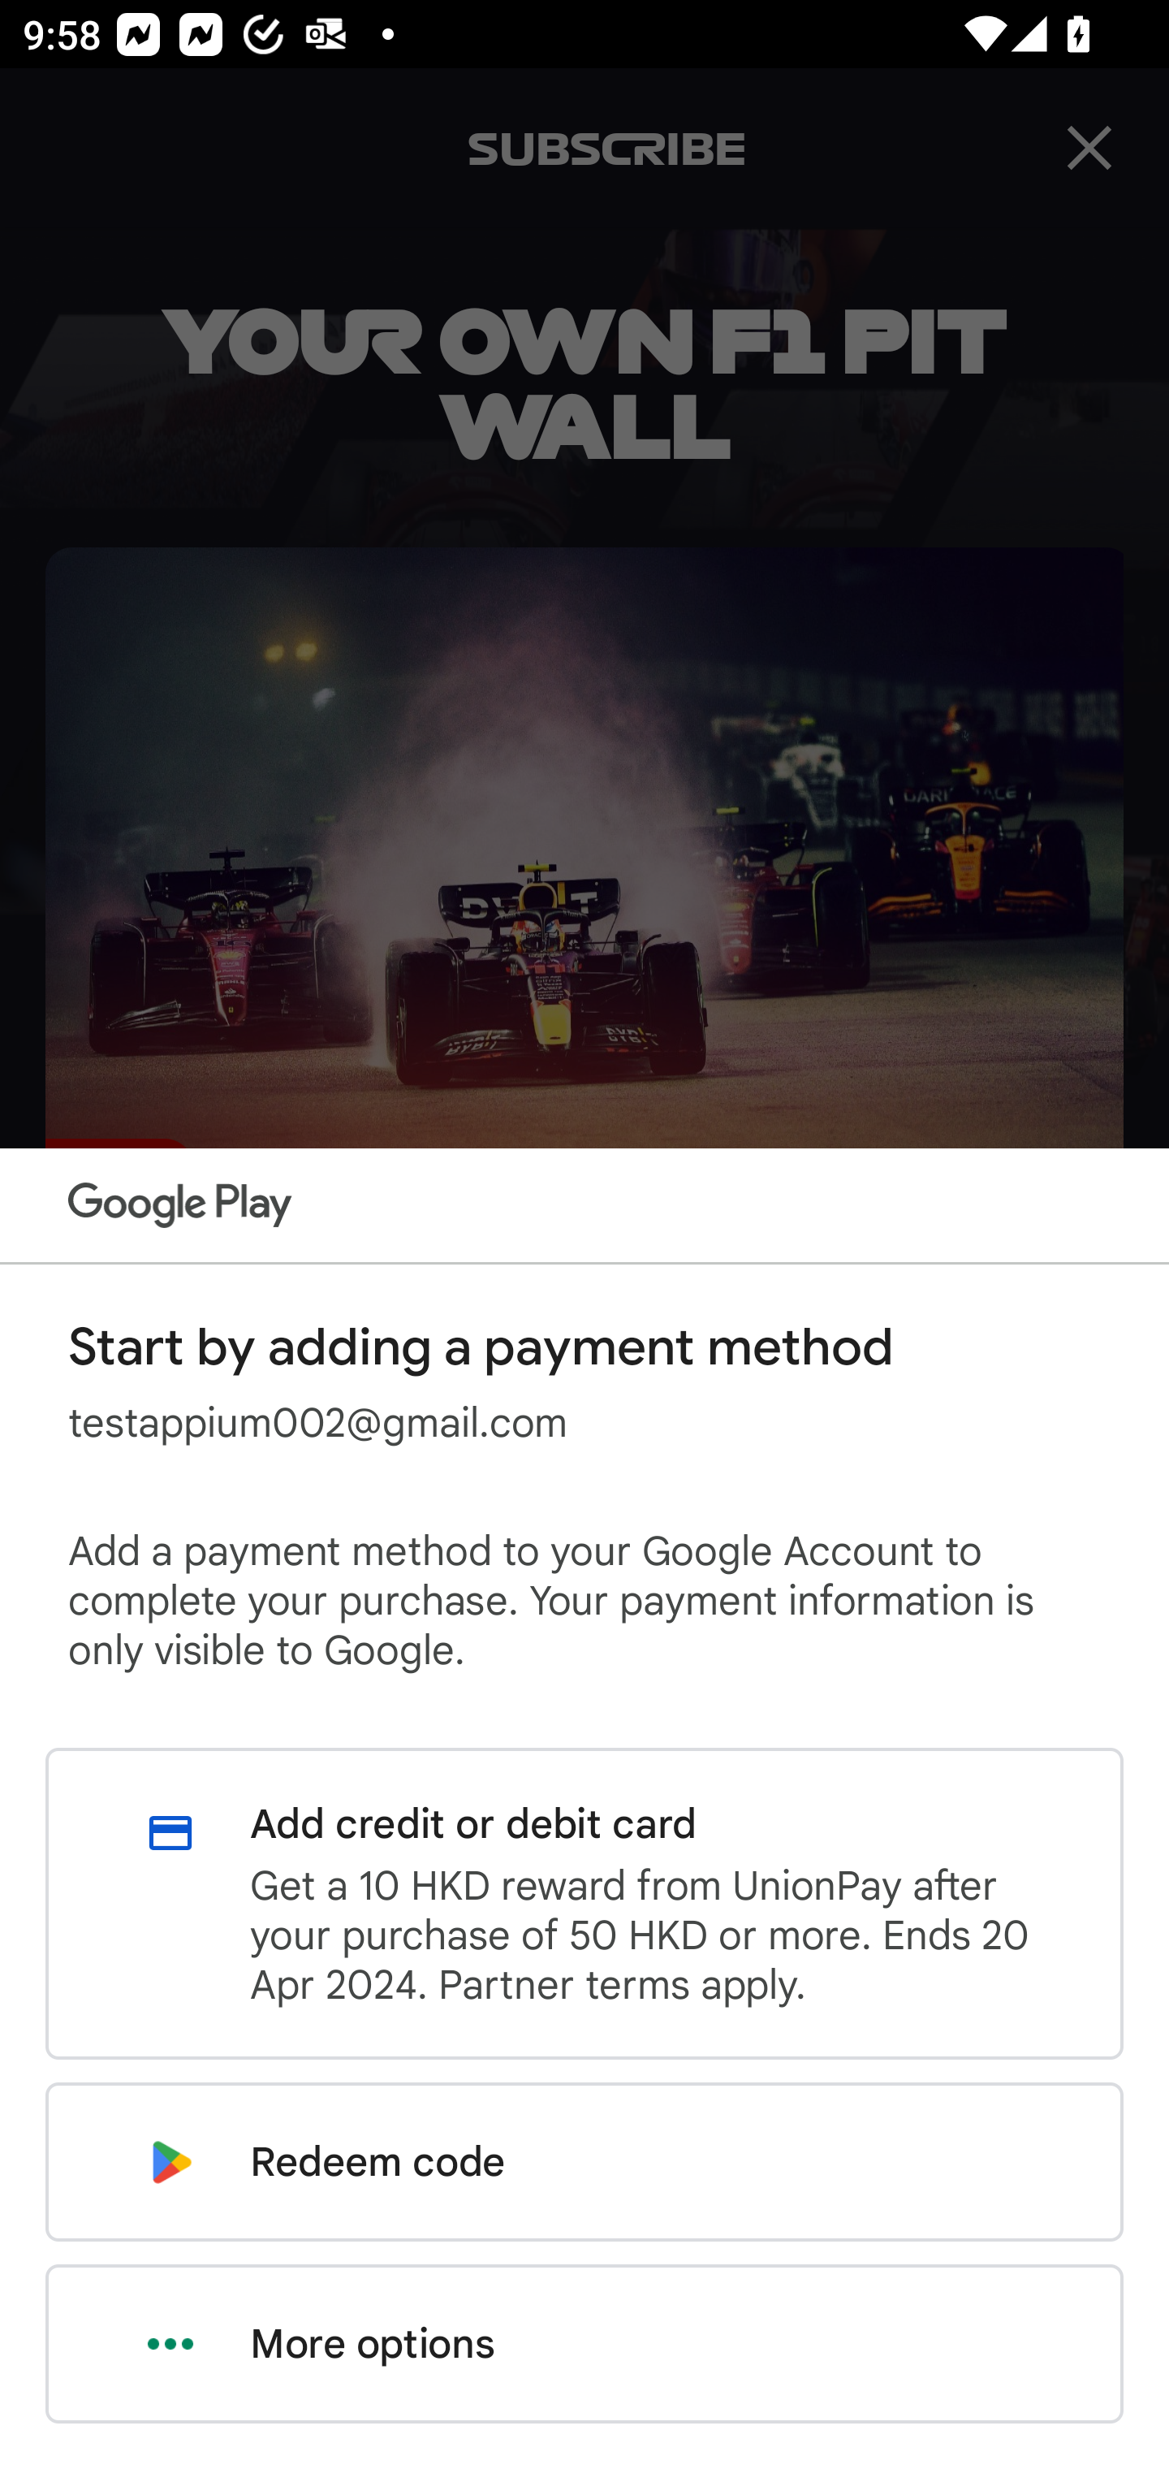  What do you see at coordinates (584, 2344) in the screenshot?
I see `More options` at bounding box center [584, 2344].